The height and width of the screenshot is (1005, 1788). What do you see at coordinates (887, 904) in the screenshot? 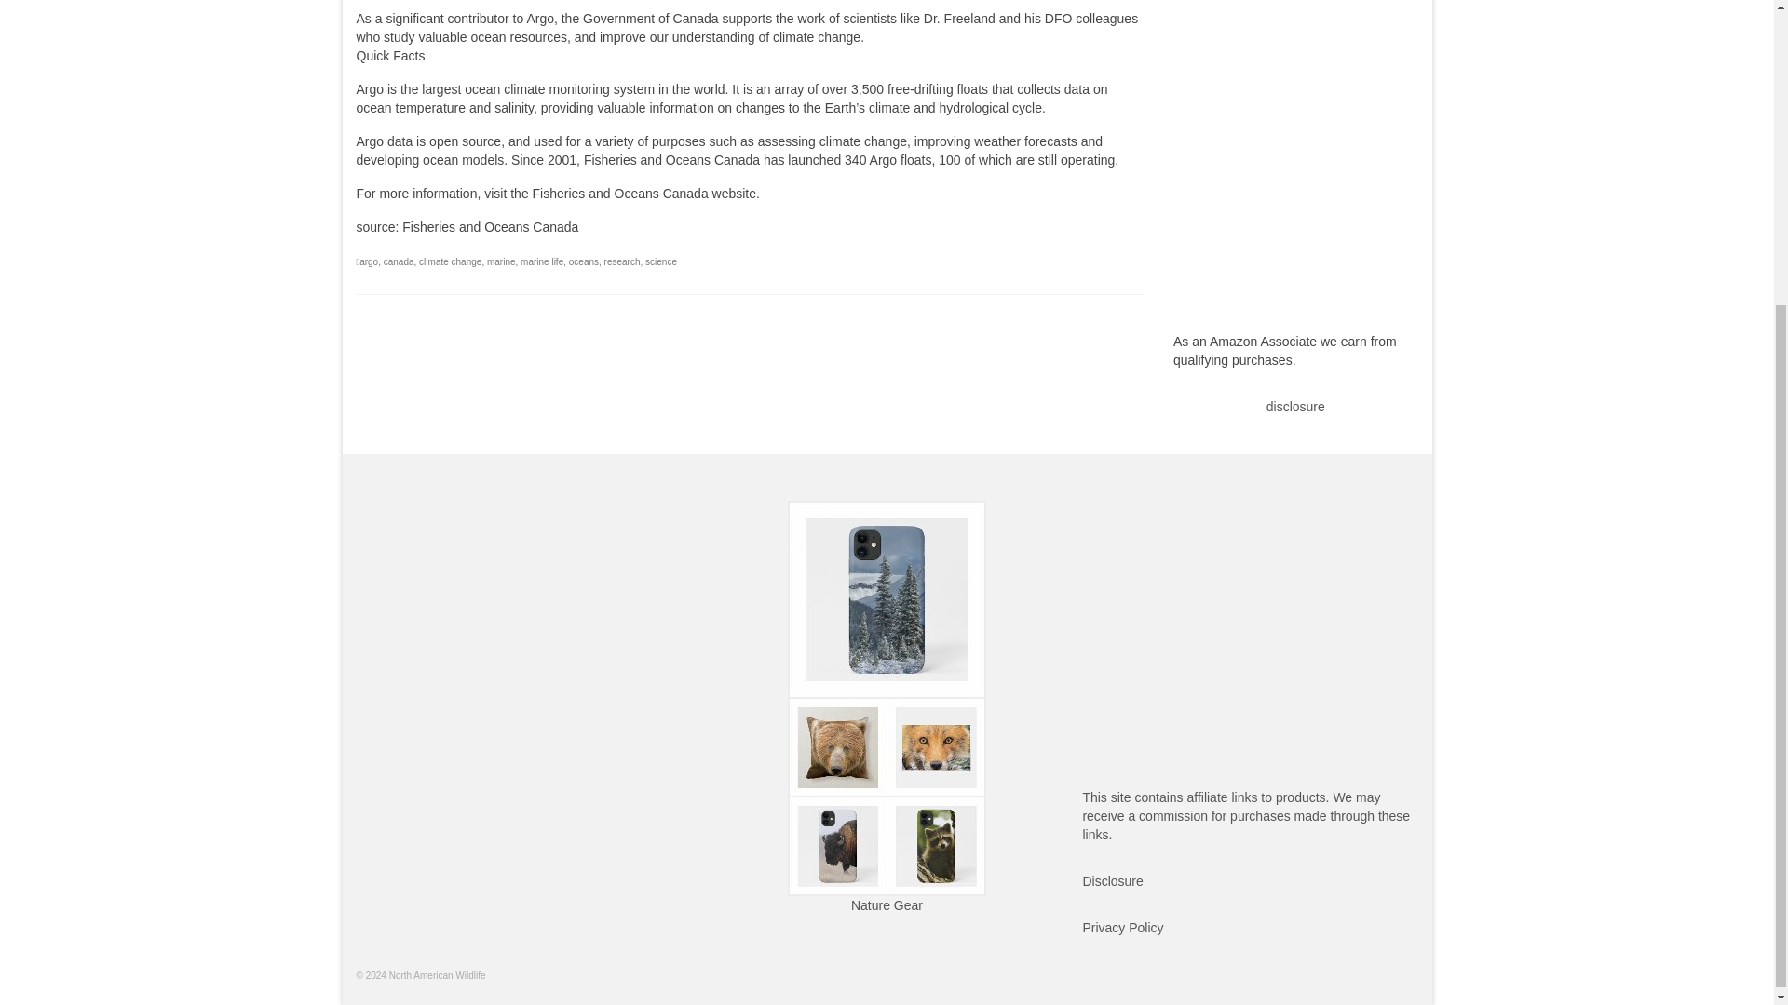
I see `Nature Gear` at bounding box center [887, 904].